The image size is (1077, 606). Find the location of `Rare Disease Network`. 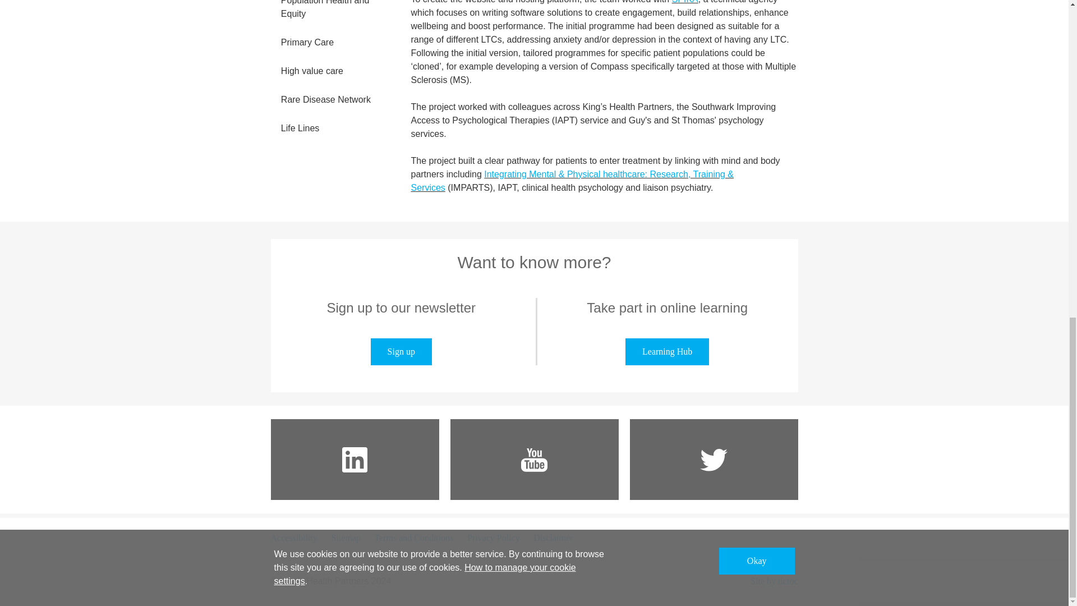

Rare Disease Network is located at coordinates (332, 100).